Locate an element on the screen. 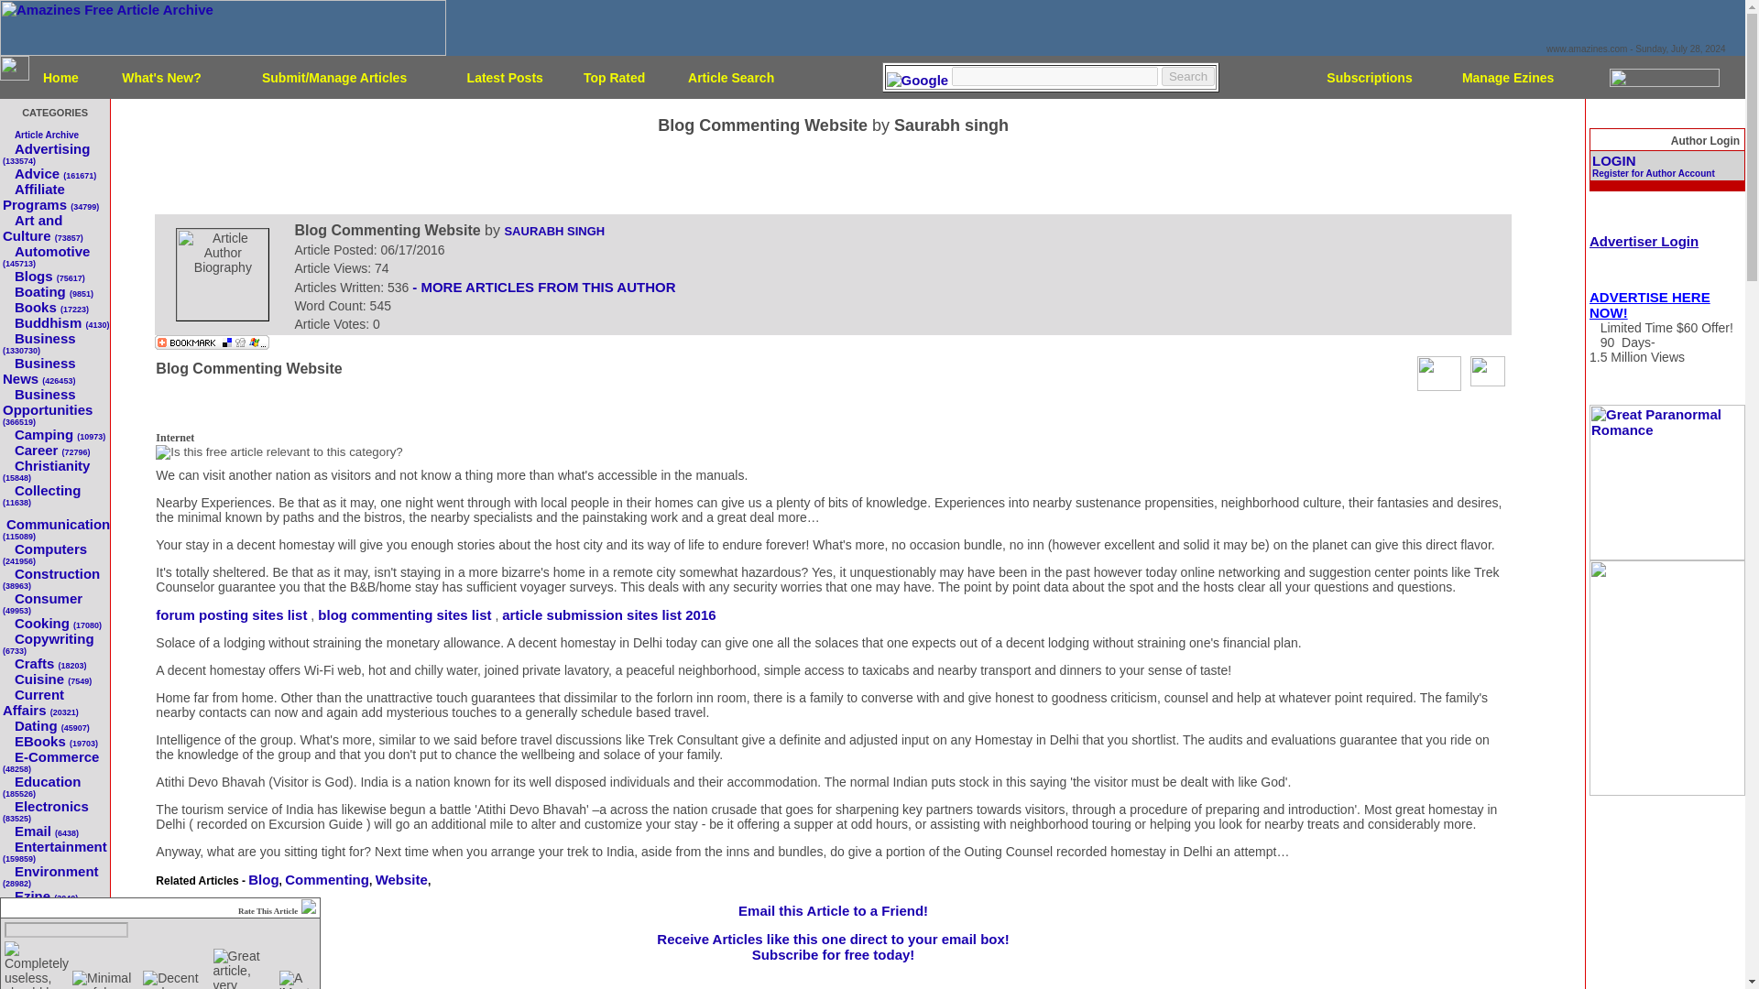  Article Archive is located at coordinates (46, 134).